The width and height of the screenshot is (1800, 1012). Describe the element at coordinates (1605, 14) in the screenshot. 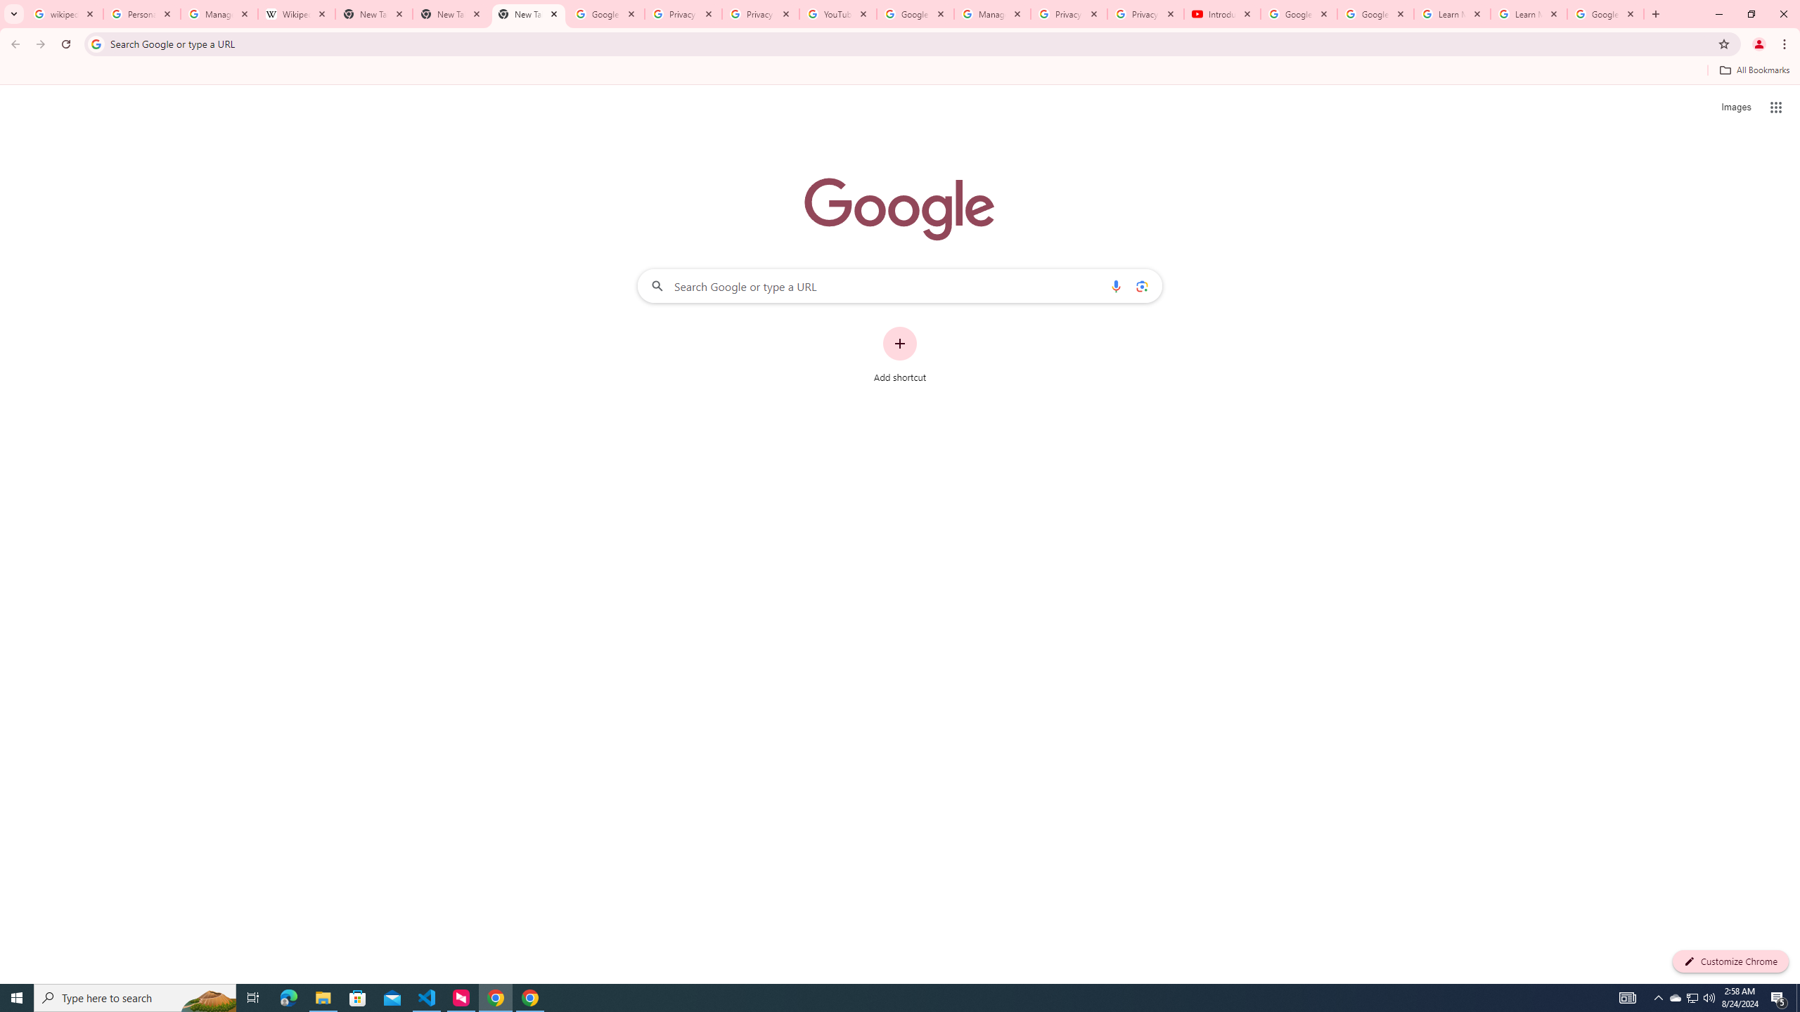

I see `Google Account` at that location.